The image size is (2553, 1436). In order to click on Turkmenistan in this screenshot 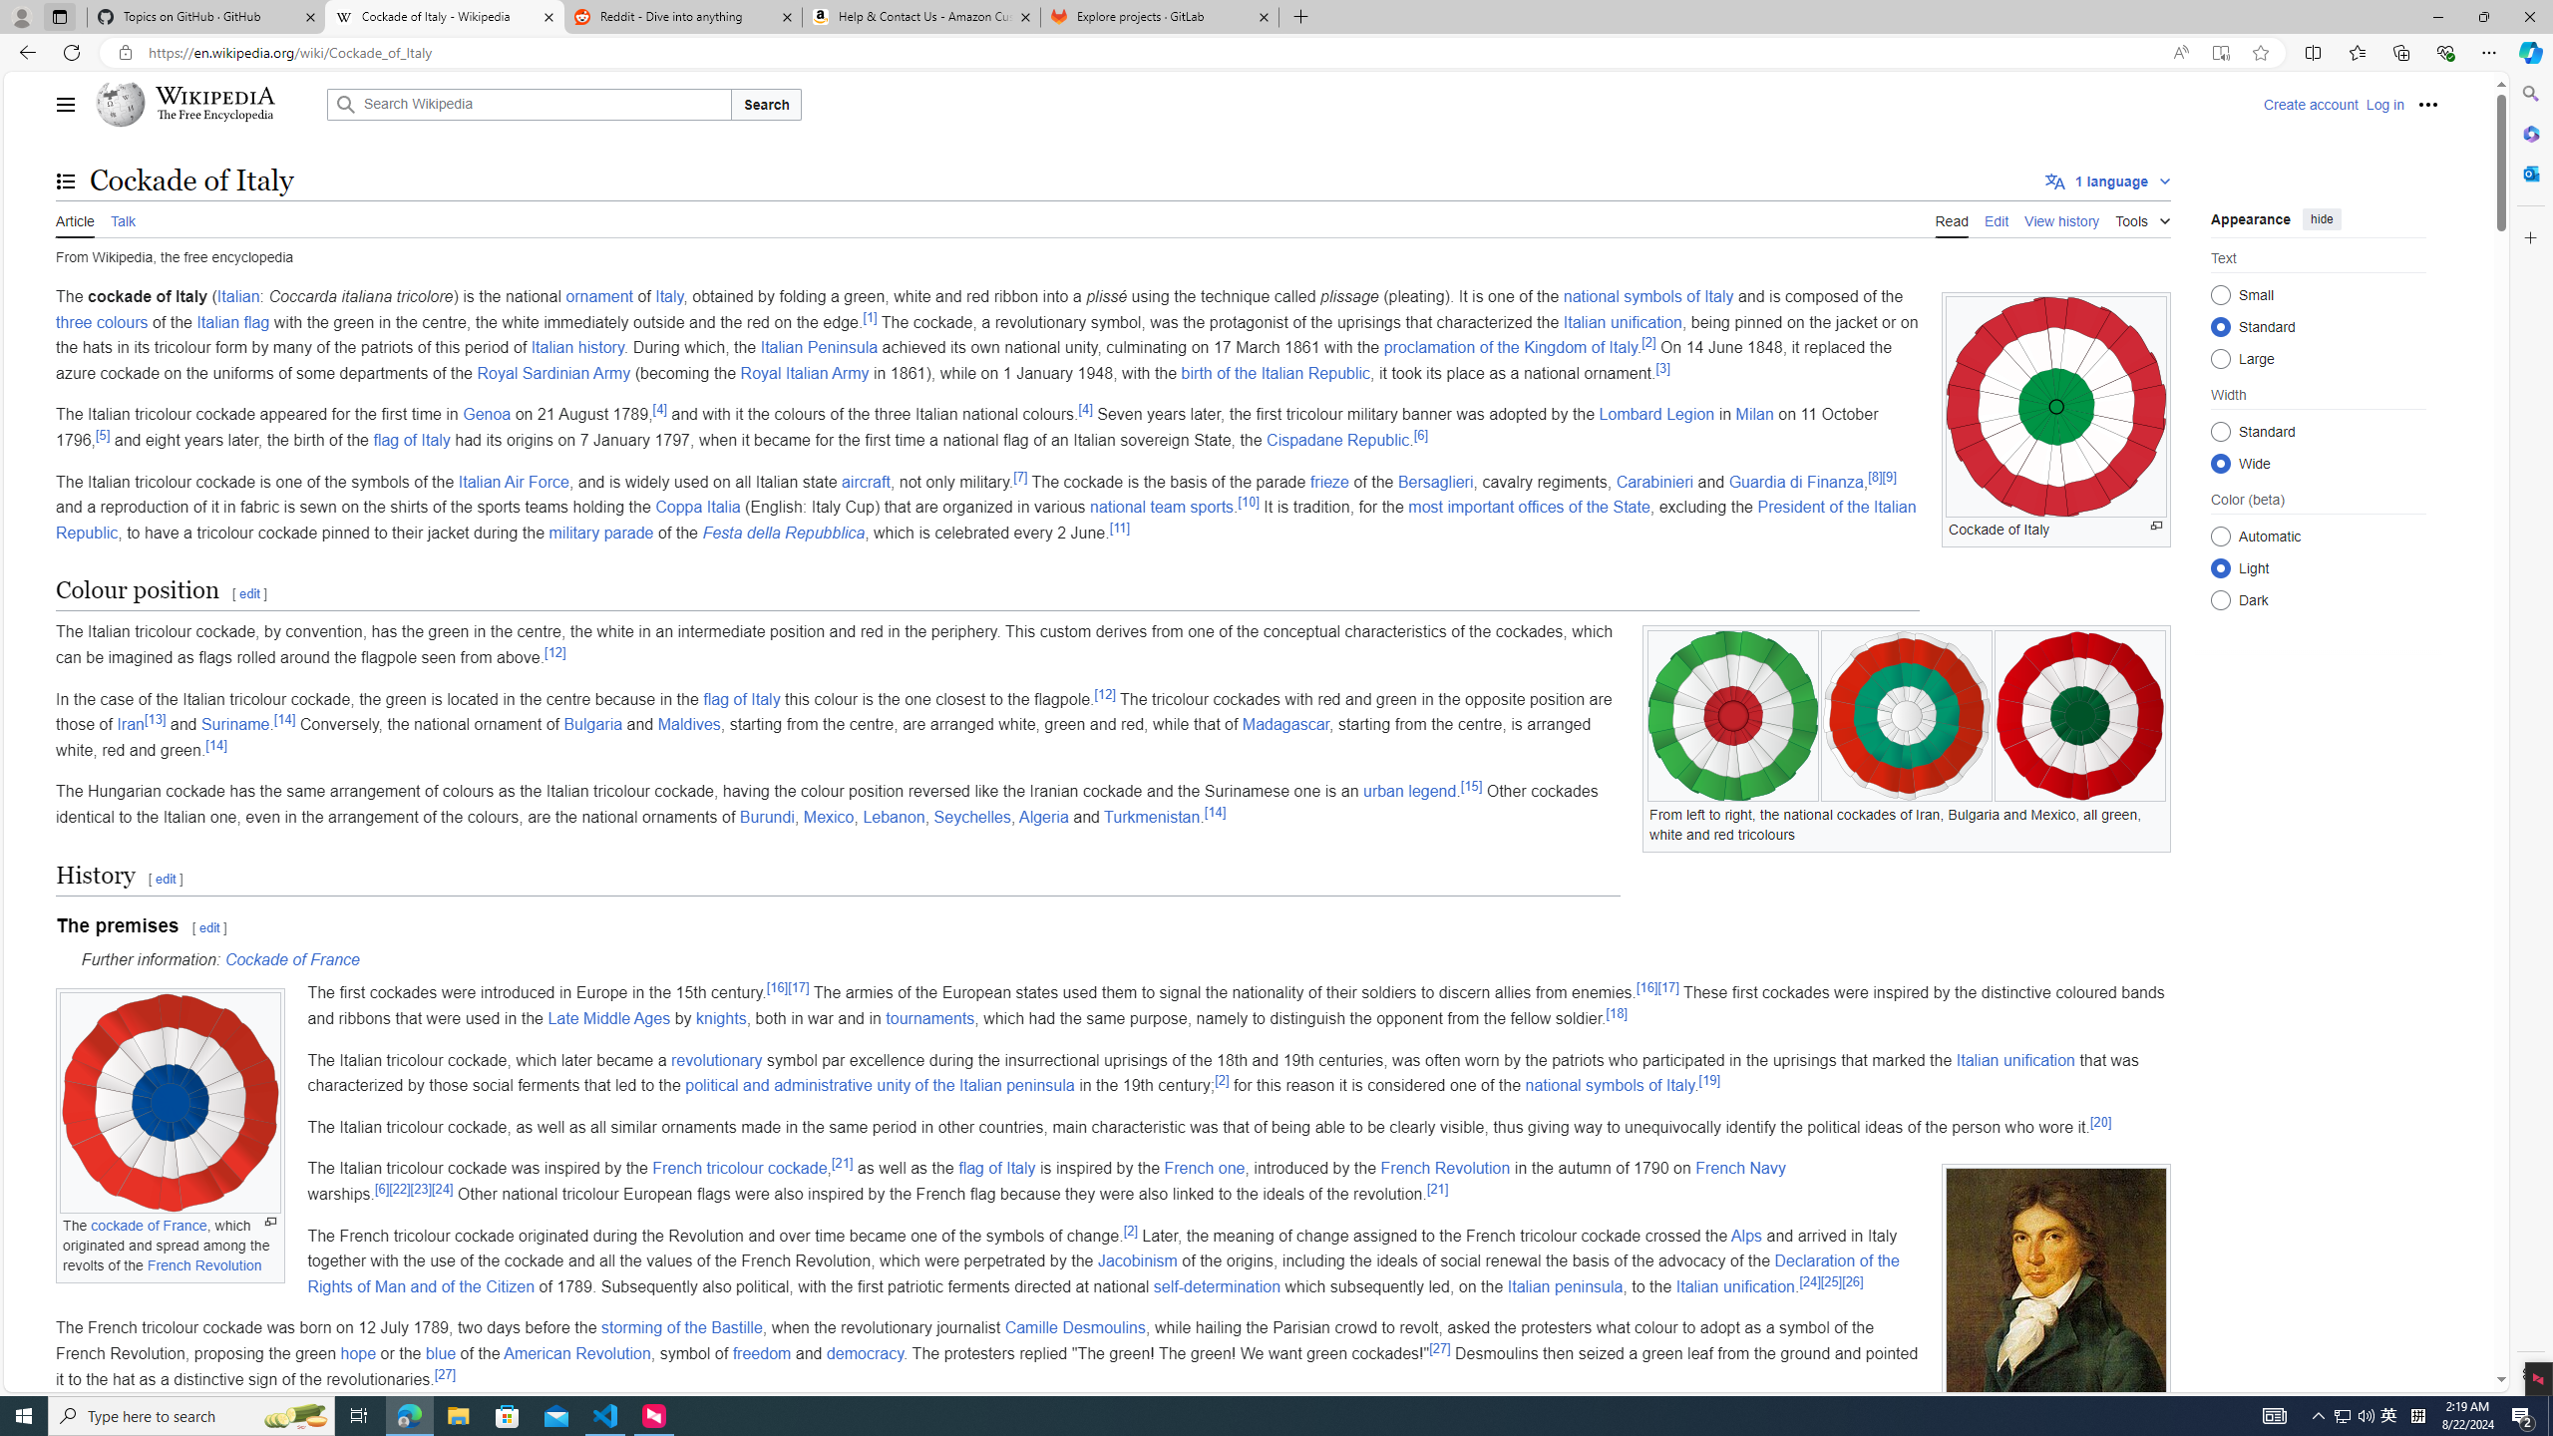, I will do `click(1151, 818)`.